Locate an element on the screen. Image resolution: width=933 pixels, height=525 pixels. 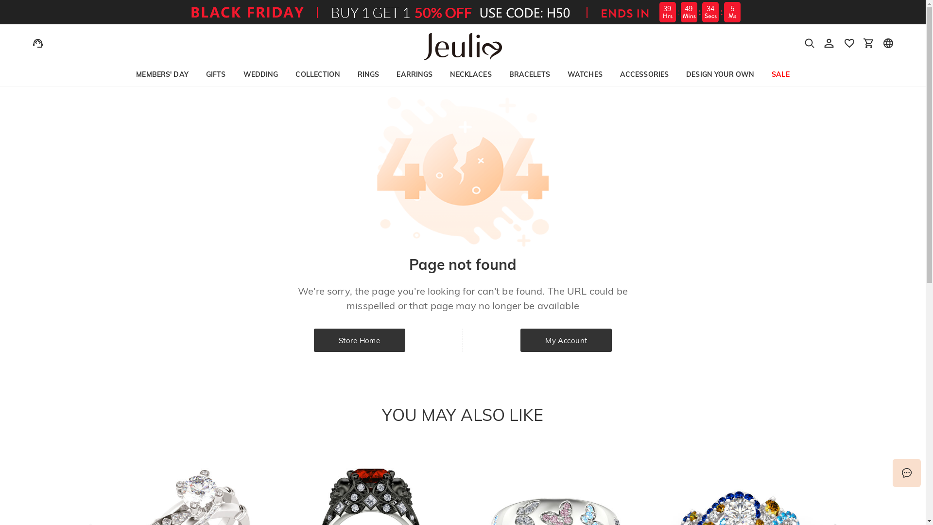
RINGS is located at coordinates (368, 74).